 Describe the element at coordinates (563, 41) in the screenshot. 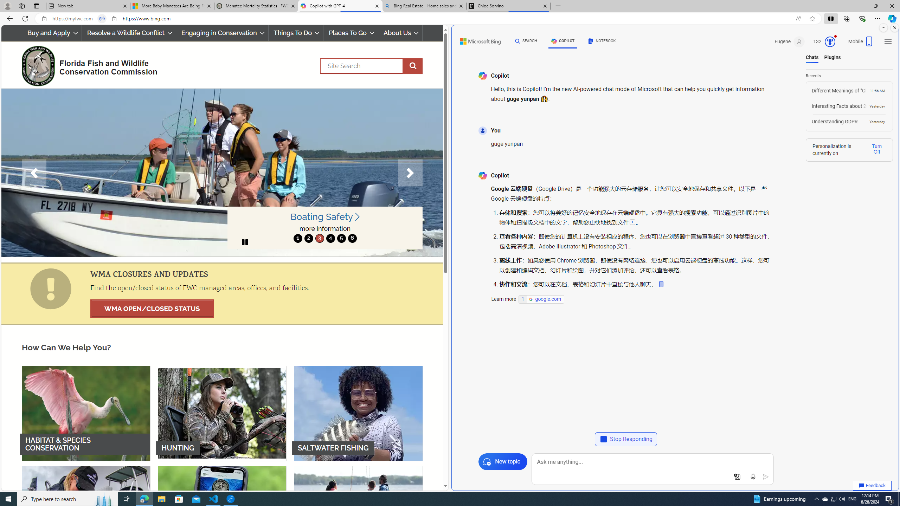

I see `COPILOT` at that location.